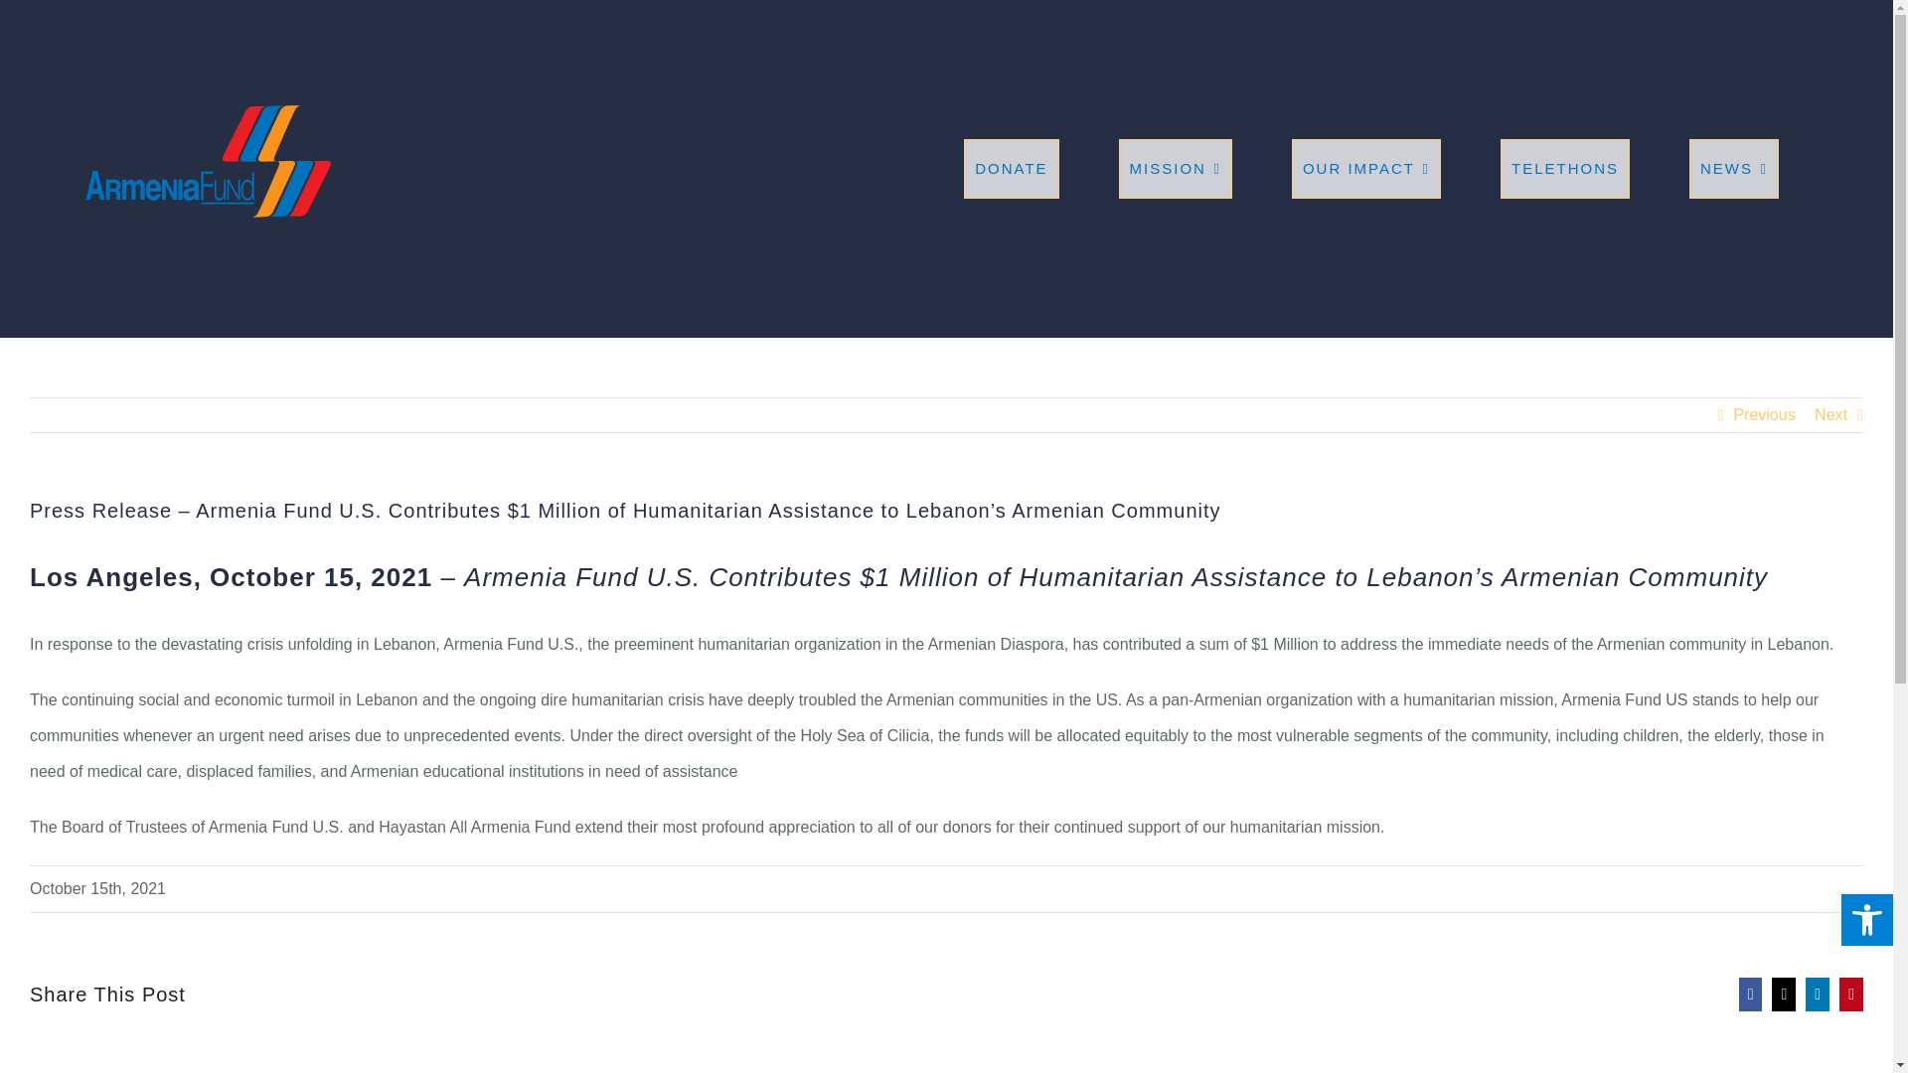  I want to click on Next, so click(1830, 415).